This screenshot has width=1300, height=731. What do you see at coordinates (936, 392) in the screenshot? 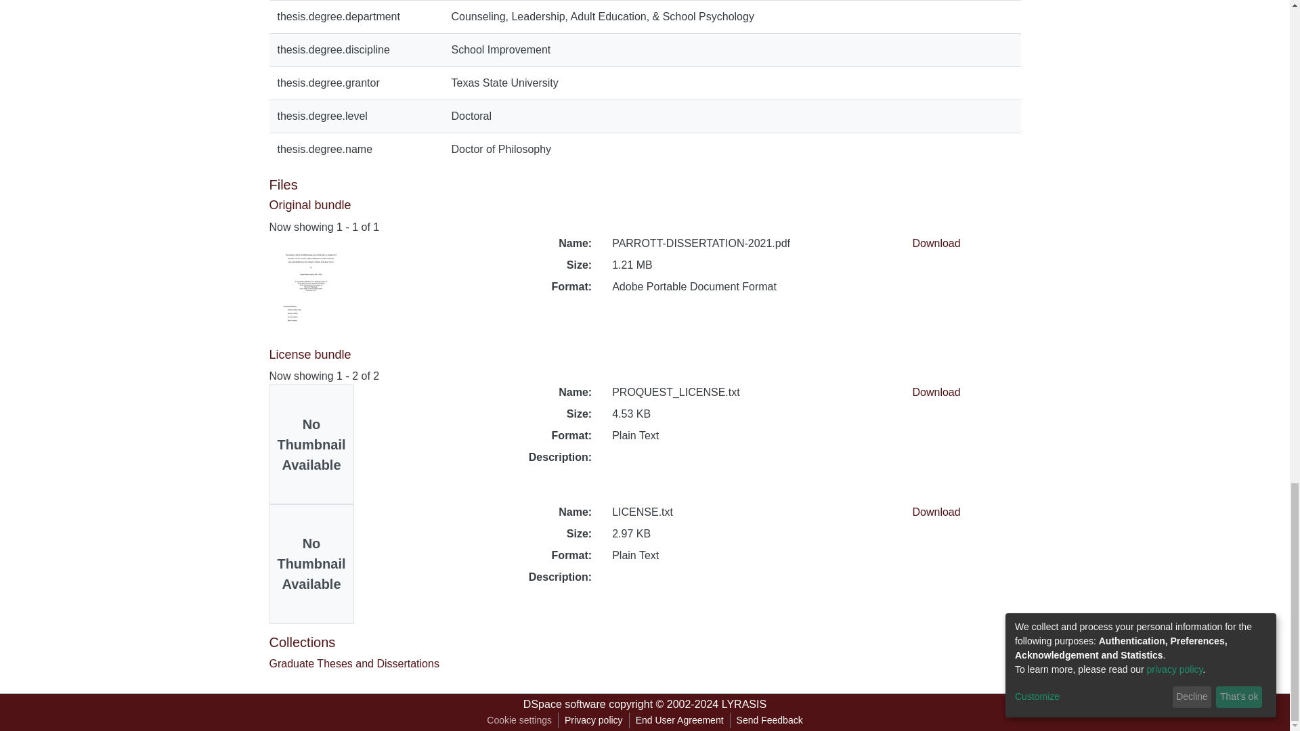
I see `Download` at bounding box center [936, 392].